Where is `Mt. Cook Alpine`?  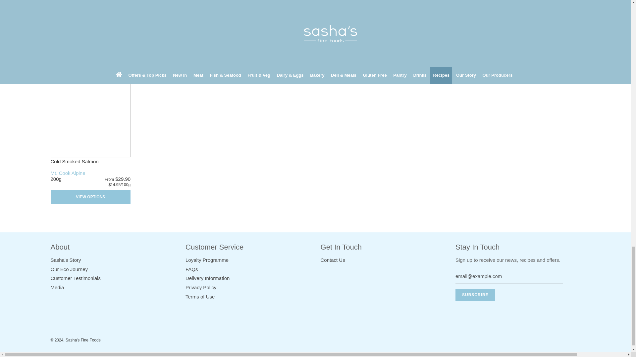 Mt. Cook Alpine is located at coordinates (68, 33).